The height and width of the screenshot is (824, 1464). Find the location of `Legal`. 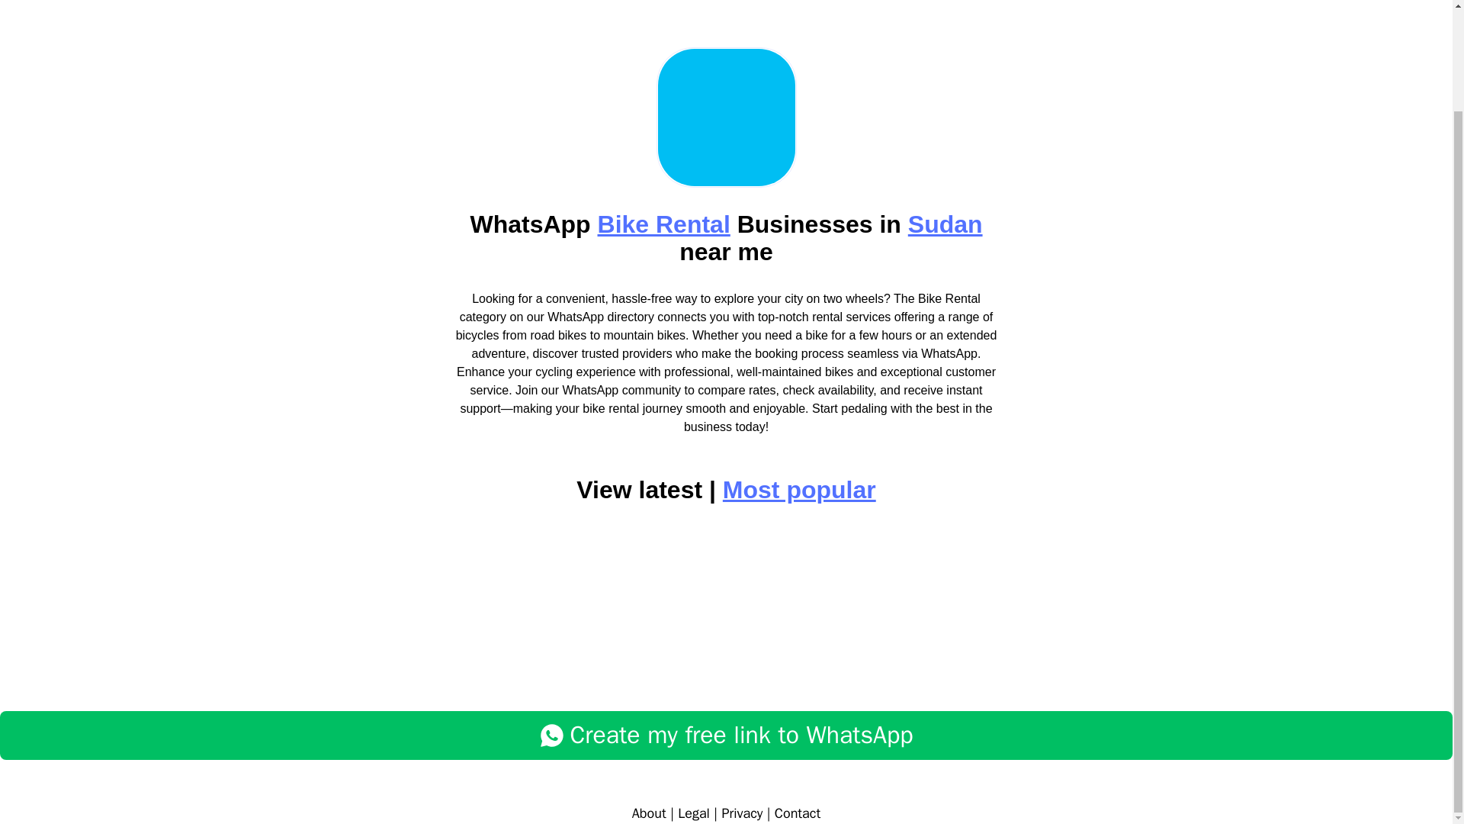

Legal is located at coordinates (694, 813).